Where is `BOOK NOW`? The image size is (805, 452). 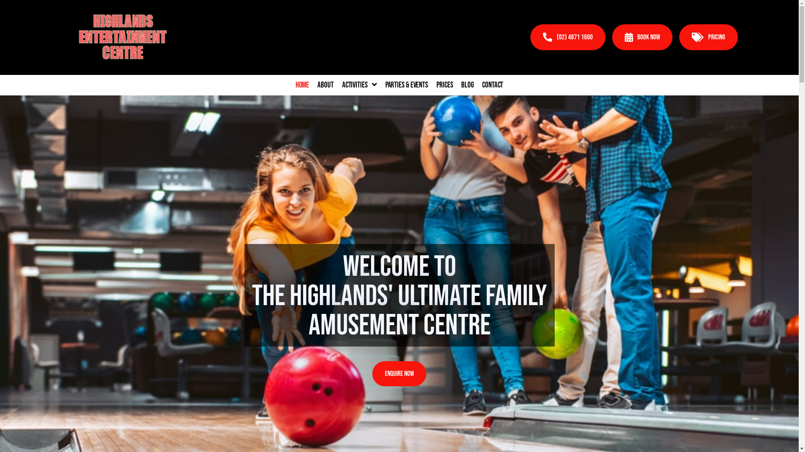
BOOK NOW is located at coordinates (642, 37).